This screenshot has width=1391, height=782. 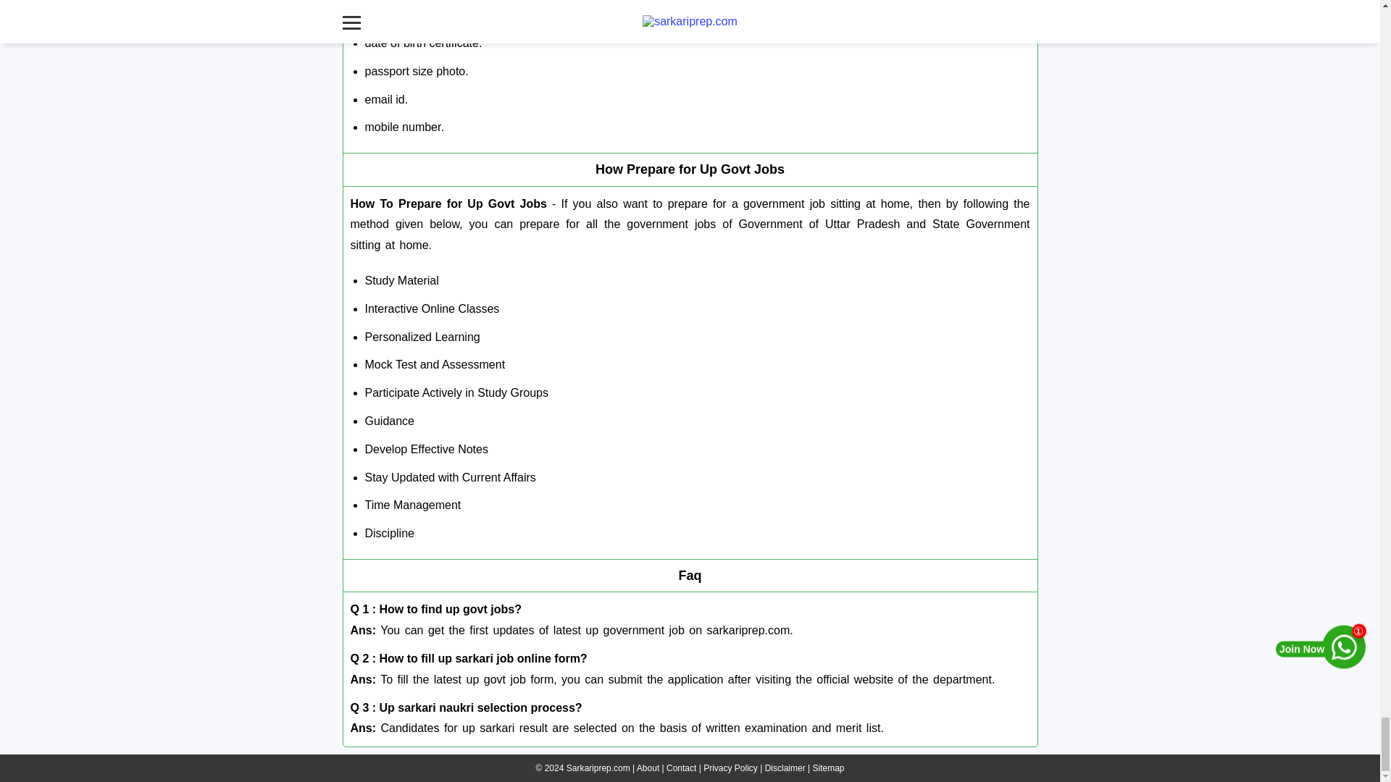 What do you see at coordinates (730, 768) in the screenshot?
I see `Privacy Policy` at bounding box center [730, 768].